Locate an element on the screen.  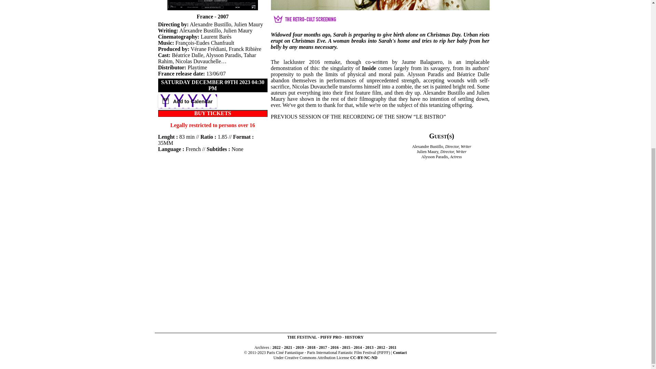
CC-BY-NC-ND is located at coordinates (364, 358).